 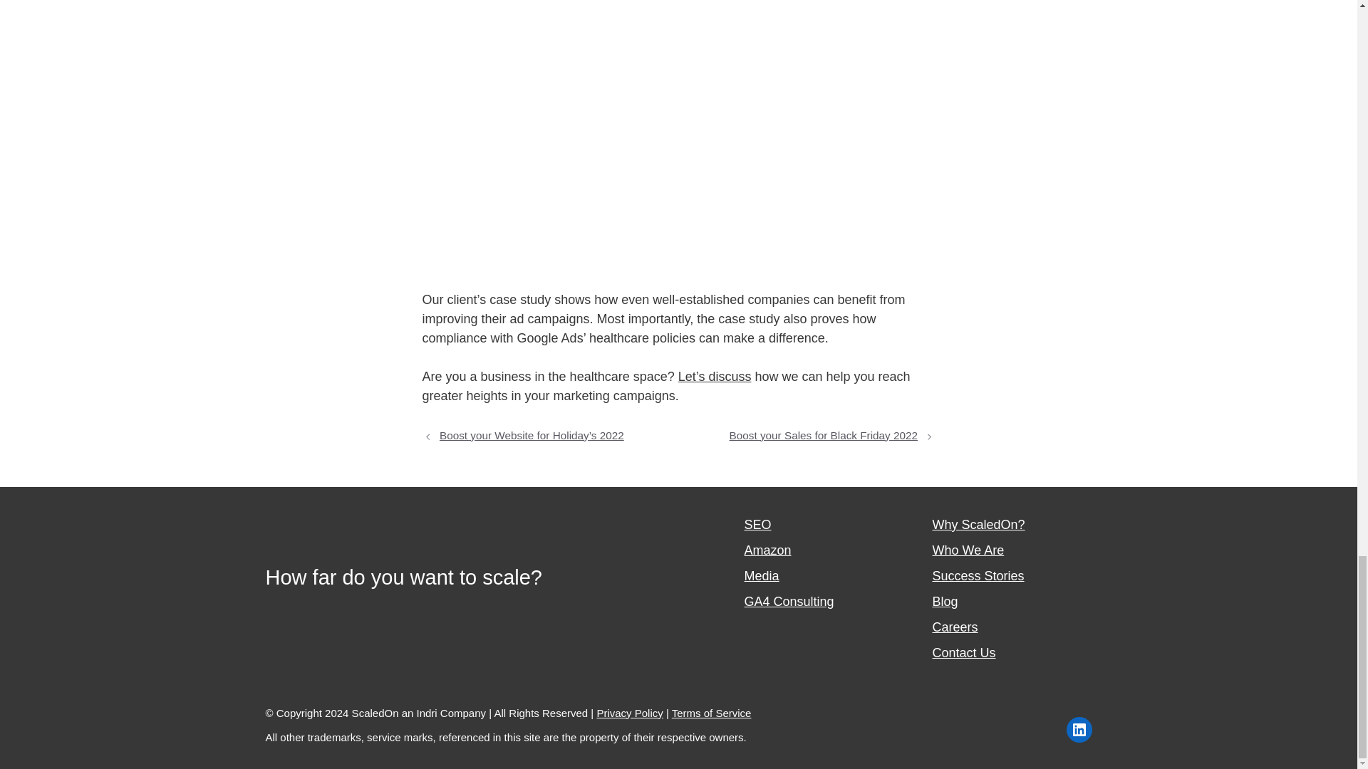 What do you see at coordinates (945, 601) in the screenshot?
I see `Blog` at bounding box center [945, 601].